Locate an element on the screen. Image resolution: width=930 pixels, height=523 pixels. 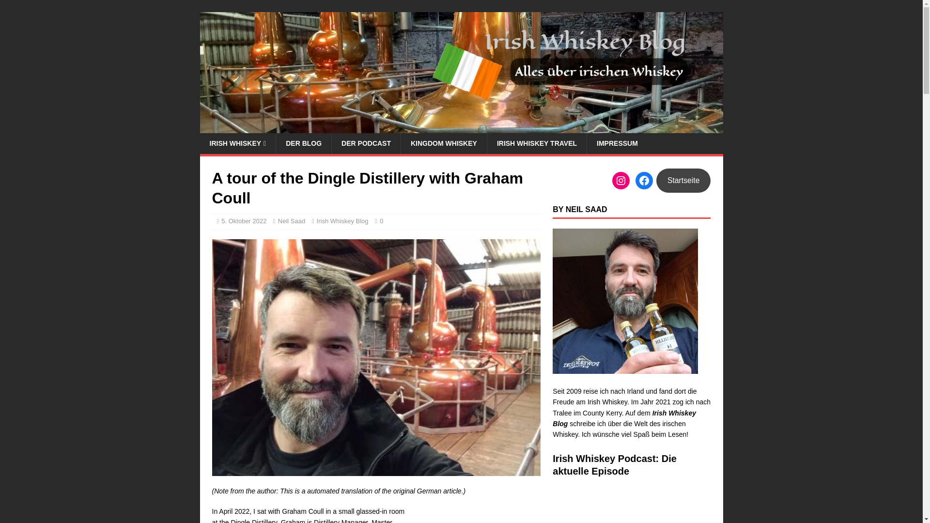
DER BLOG is located at coordinates (303, 143).